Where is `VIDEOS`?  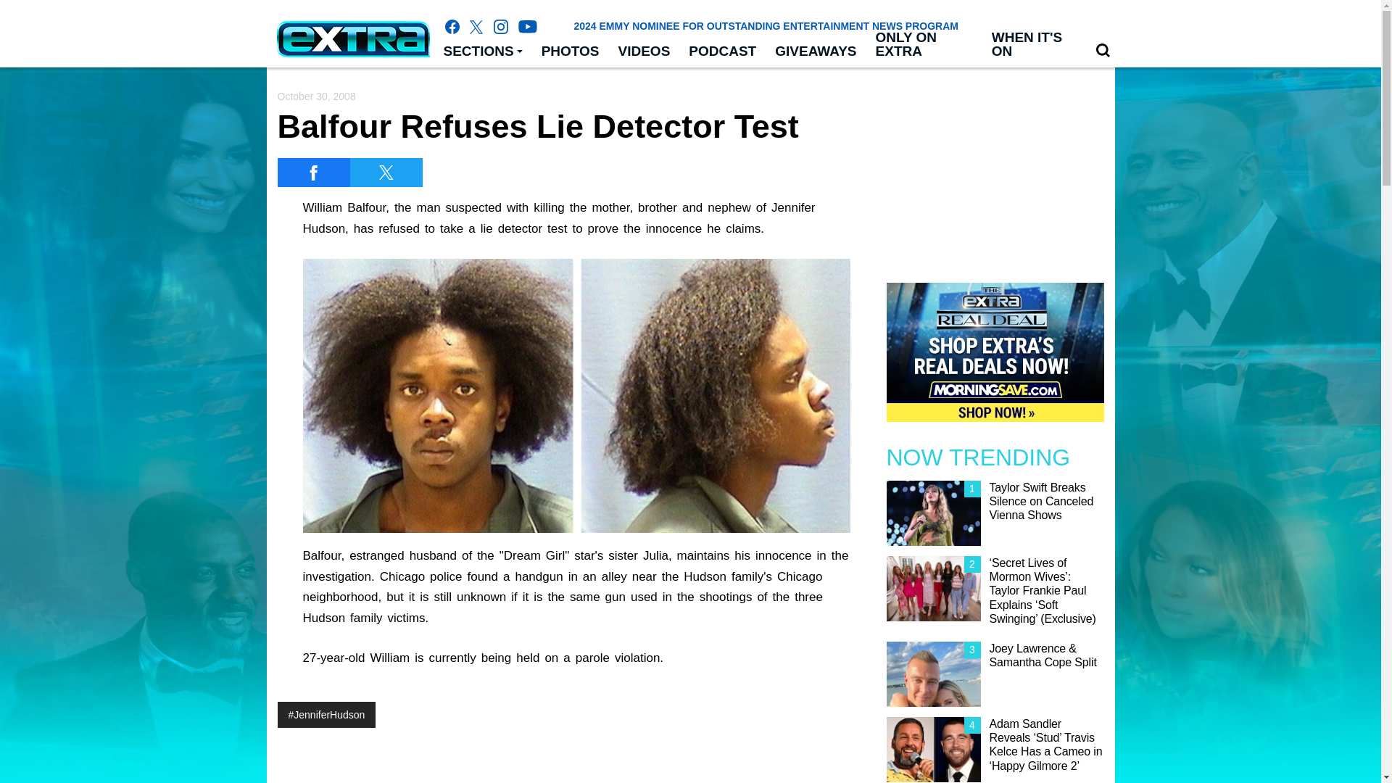 VIDEOS is located at coordinates (645, 51).